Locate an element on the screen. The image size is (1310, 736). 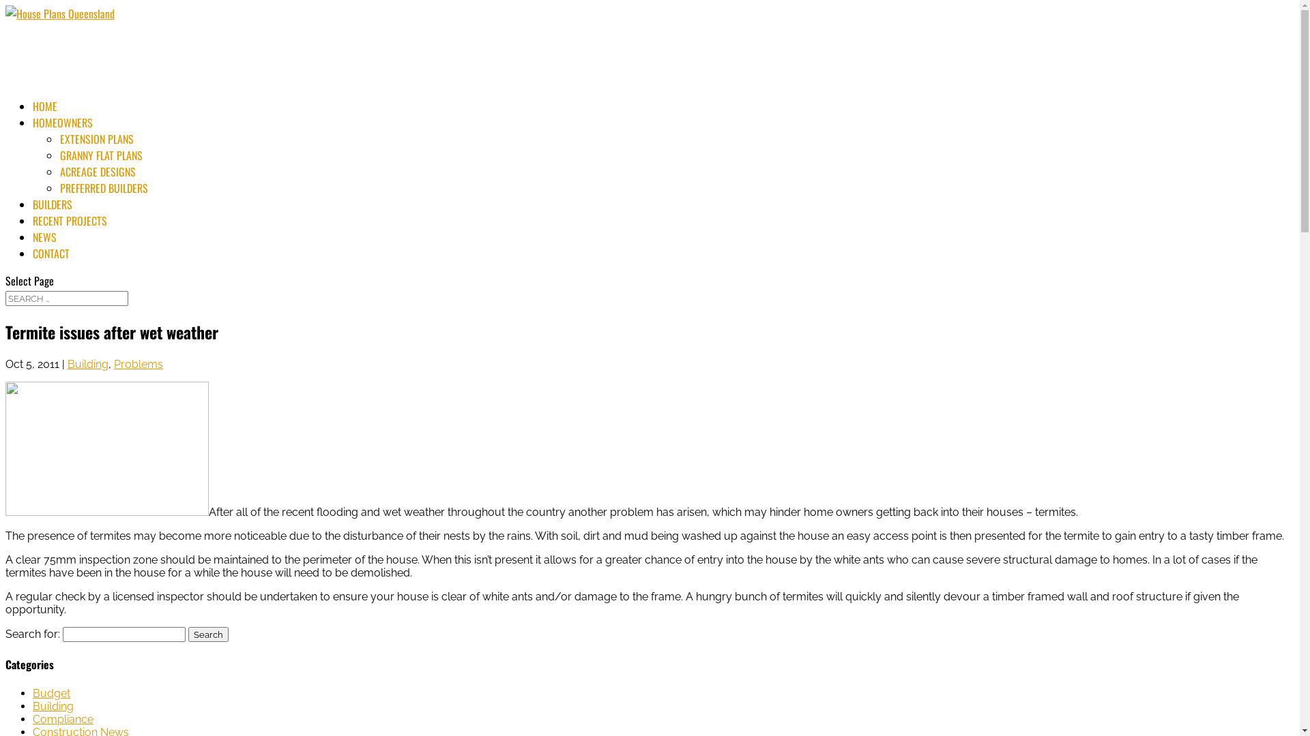
HOME is located at coordinates (45, 114).